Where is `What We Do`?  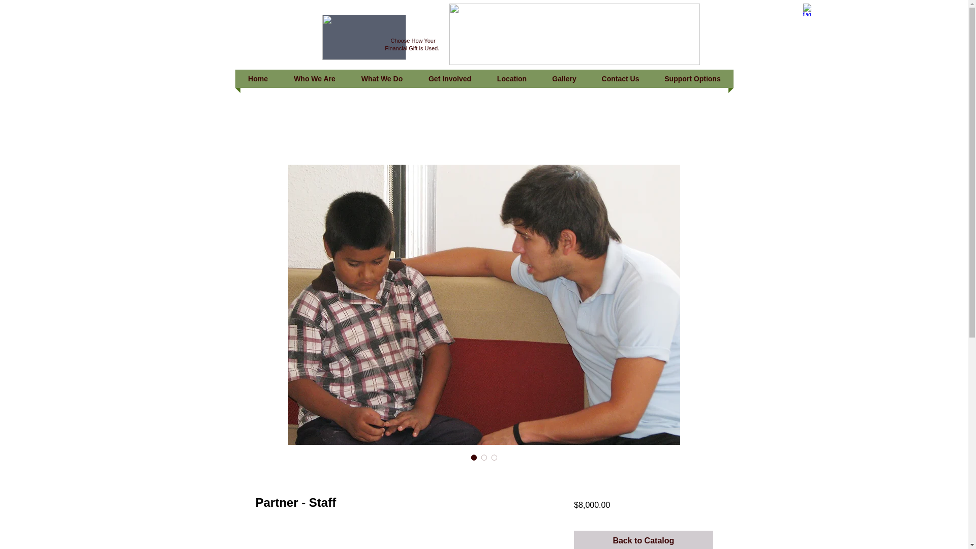
What We Do is located at coordinates (382, 78).